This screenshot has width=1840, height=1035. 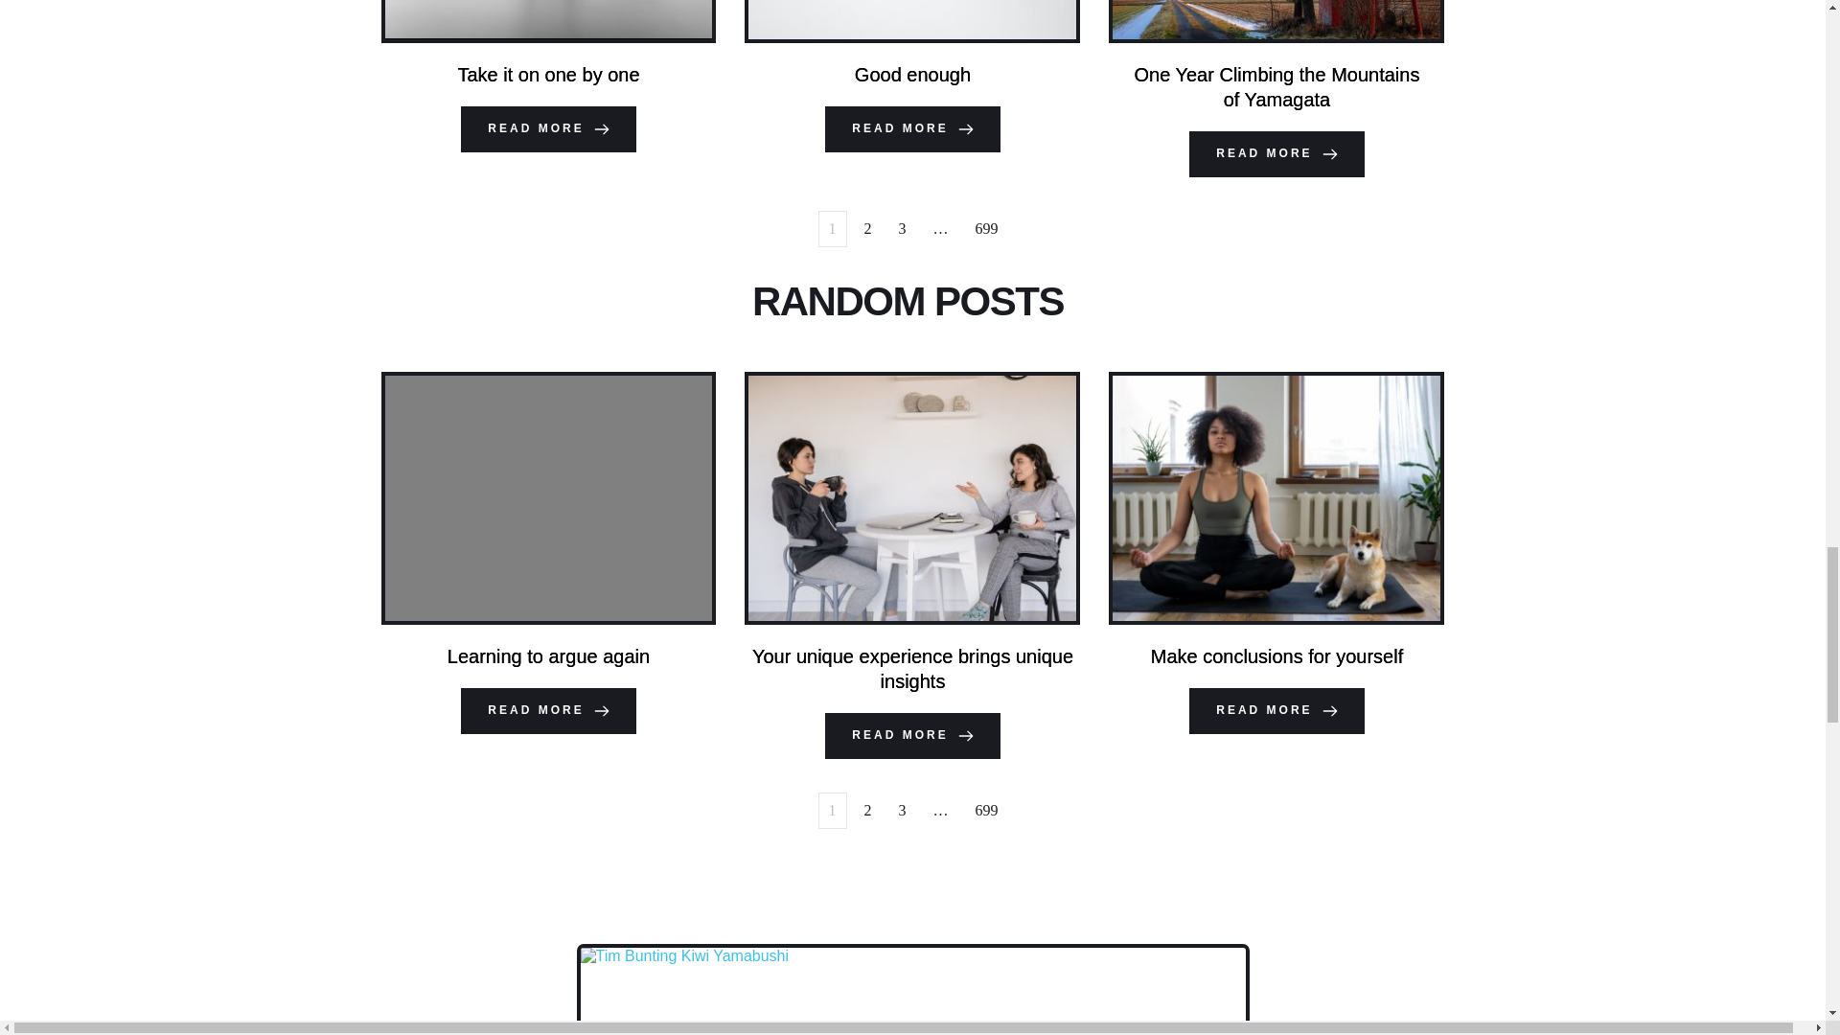 I want to click on READ MORE, so click(x=911, y=736).